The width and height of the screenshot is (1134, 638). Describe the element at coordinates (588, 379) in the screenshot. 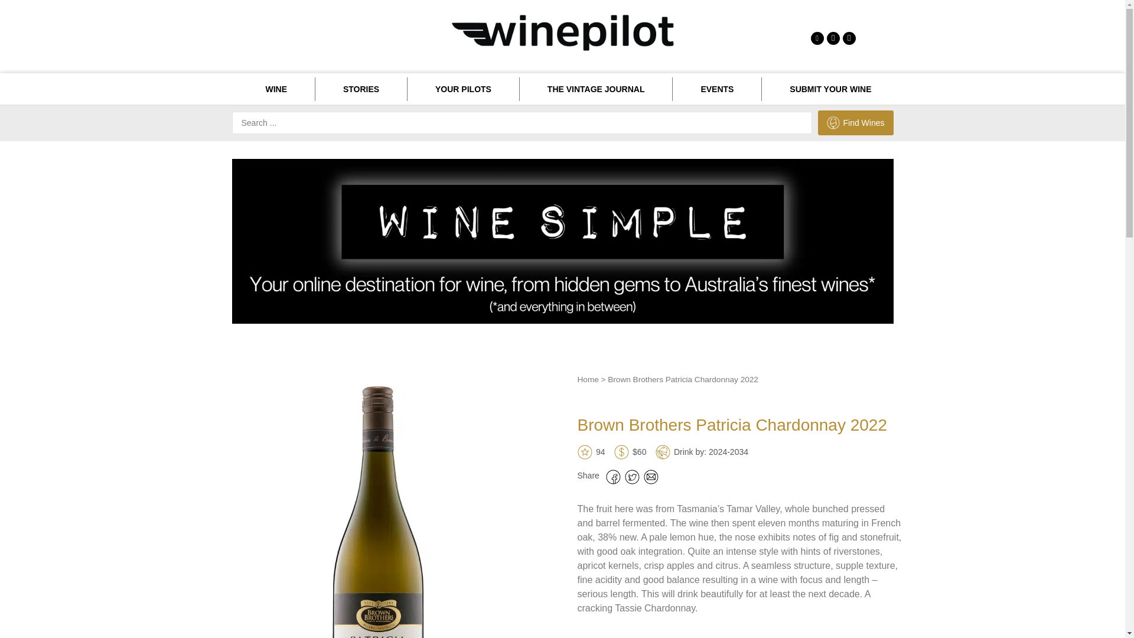

I see `Home` at that location.